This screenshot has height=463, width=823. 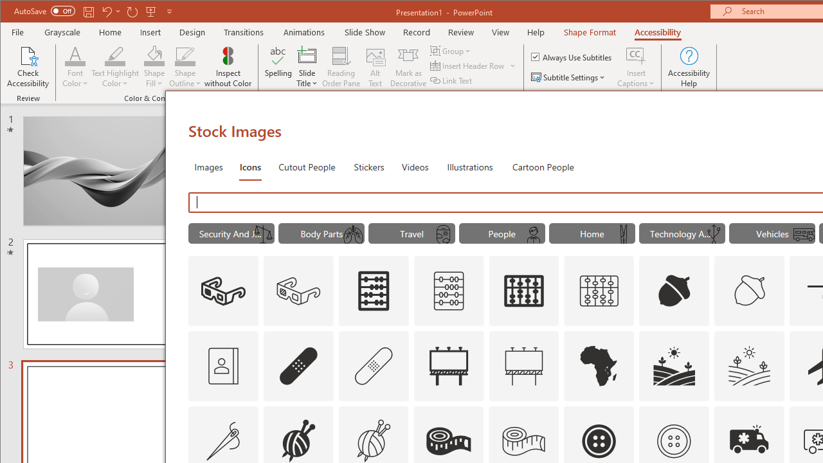 What do you see at coordinates (228, 67) in the screenshot?
I see `Inspect without Color` at bounding box center [228, 67].